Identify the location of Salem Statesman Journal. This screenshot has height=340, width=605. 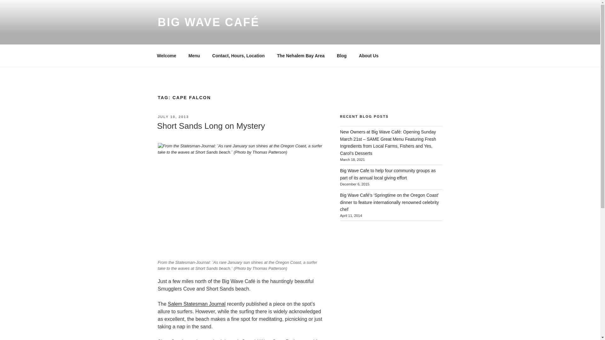
(197, 304).